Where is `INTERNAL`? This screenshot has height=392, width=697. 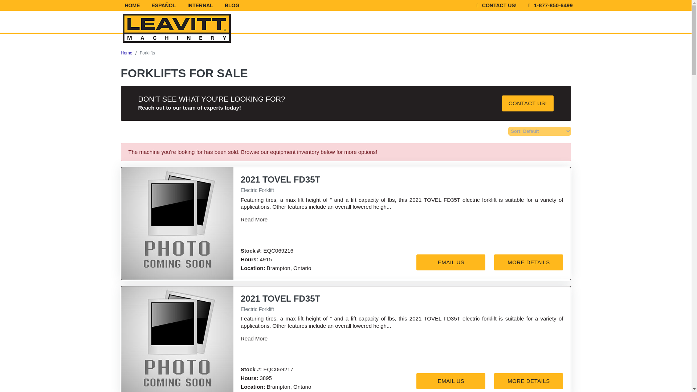 INTERNAL is located at coordinates (200, 5).